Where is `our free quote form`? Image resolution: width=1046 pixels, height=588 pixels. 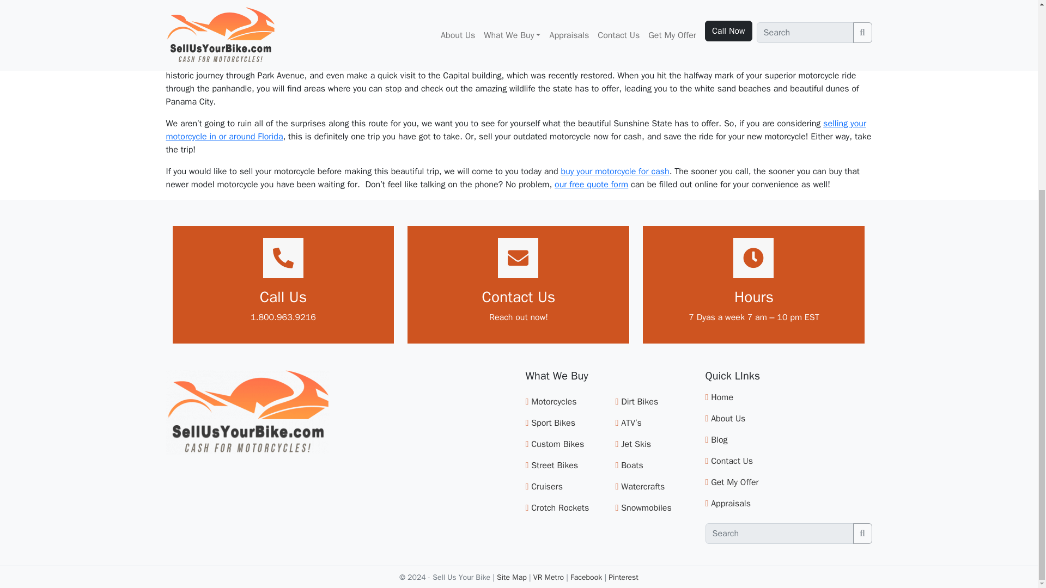
our free quote form is located at coordinates (591, 184).